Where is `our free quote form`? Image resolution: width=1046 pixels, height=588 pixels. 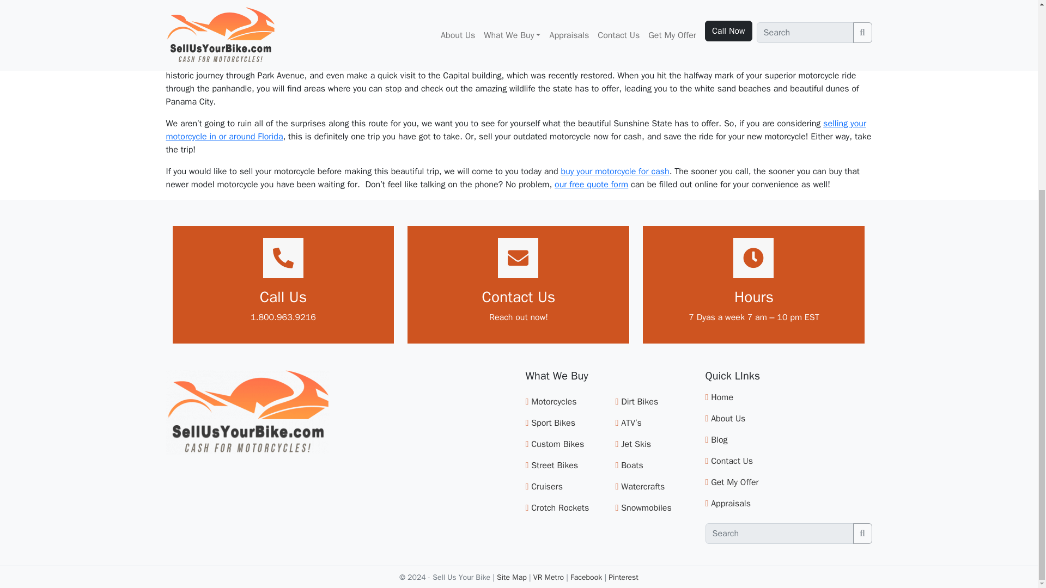
our free quote form is located at coordinates (591, 184).